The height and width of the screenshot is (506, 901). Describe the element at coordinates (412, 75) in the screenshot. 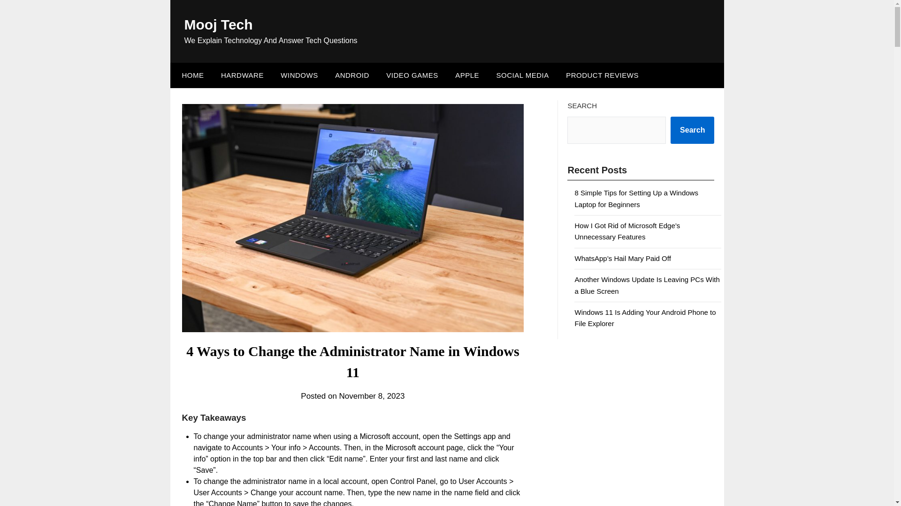

I see `VIDEO GAMES` at that location.